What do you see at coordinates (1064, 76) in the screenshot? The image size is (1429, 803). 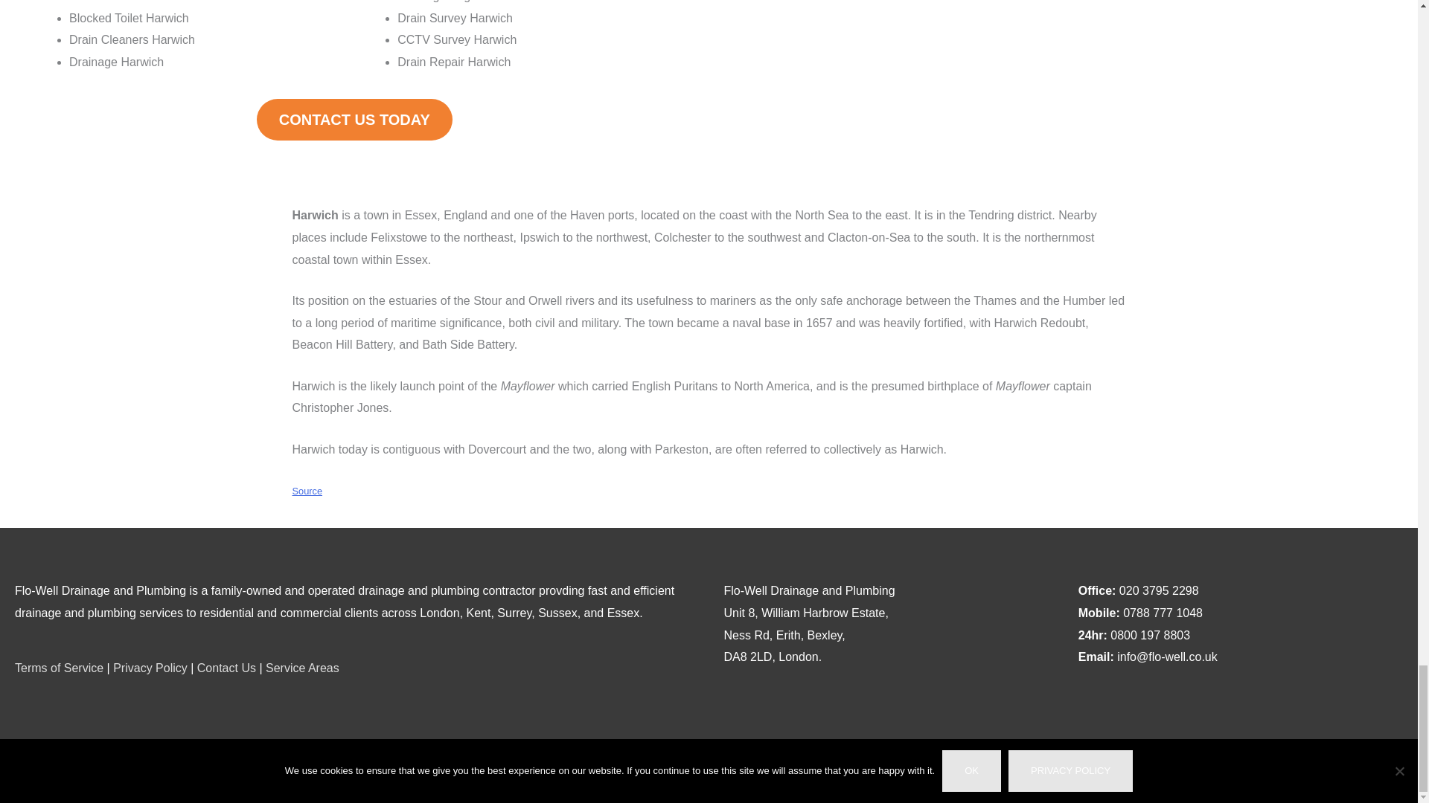 I see `Harwich, Essex` at bounding box center [1064, 76].